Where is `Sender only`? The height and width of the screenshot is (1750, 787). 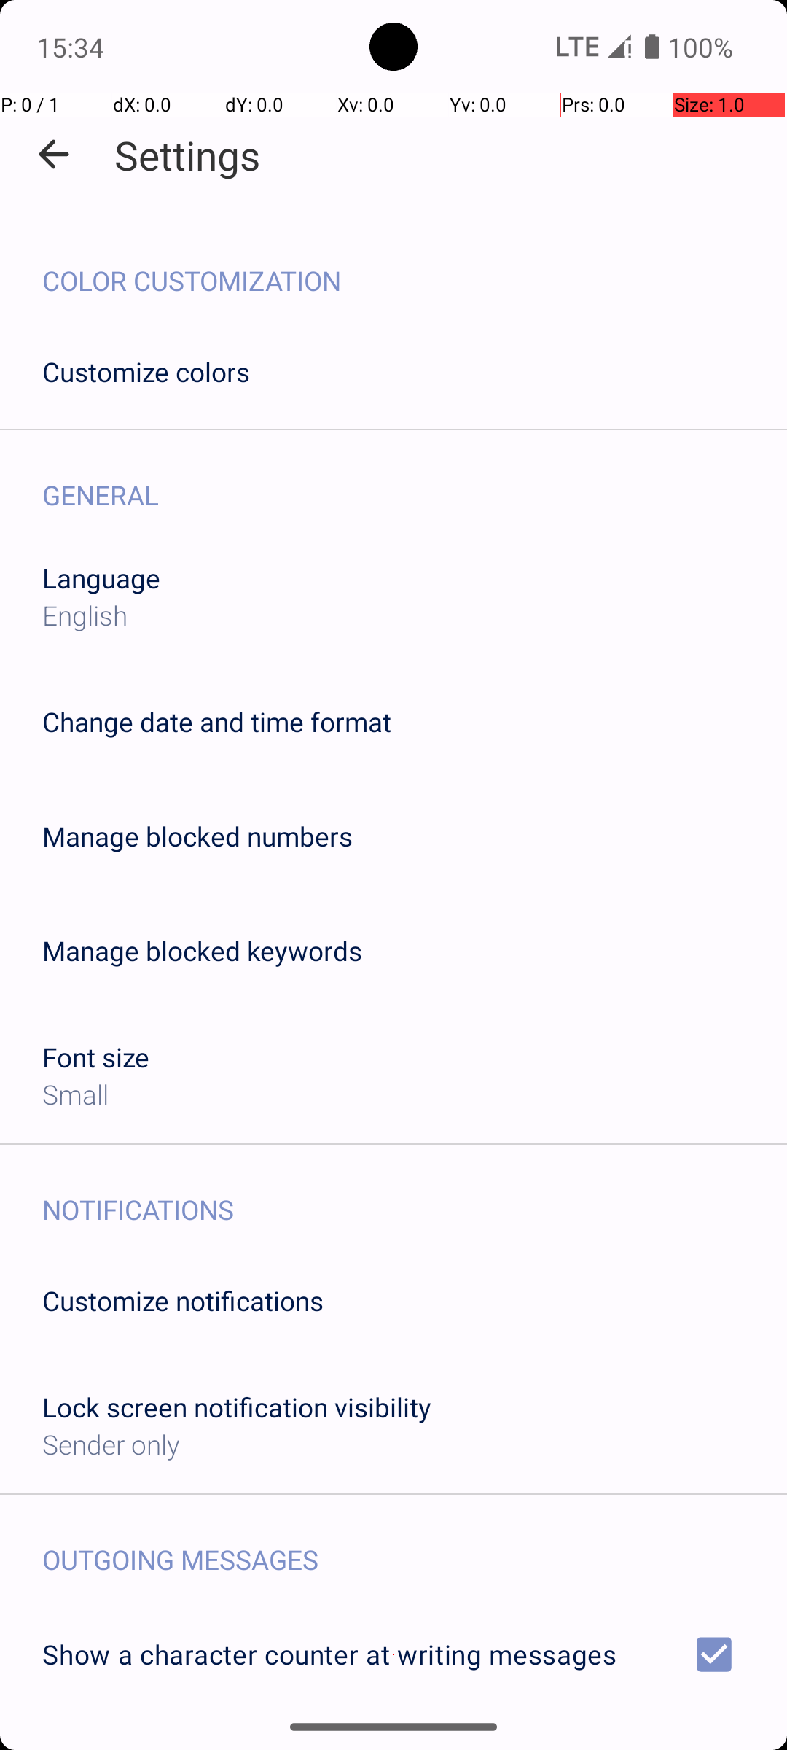
Sender only is located at coordinates (111, 1444).